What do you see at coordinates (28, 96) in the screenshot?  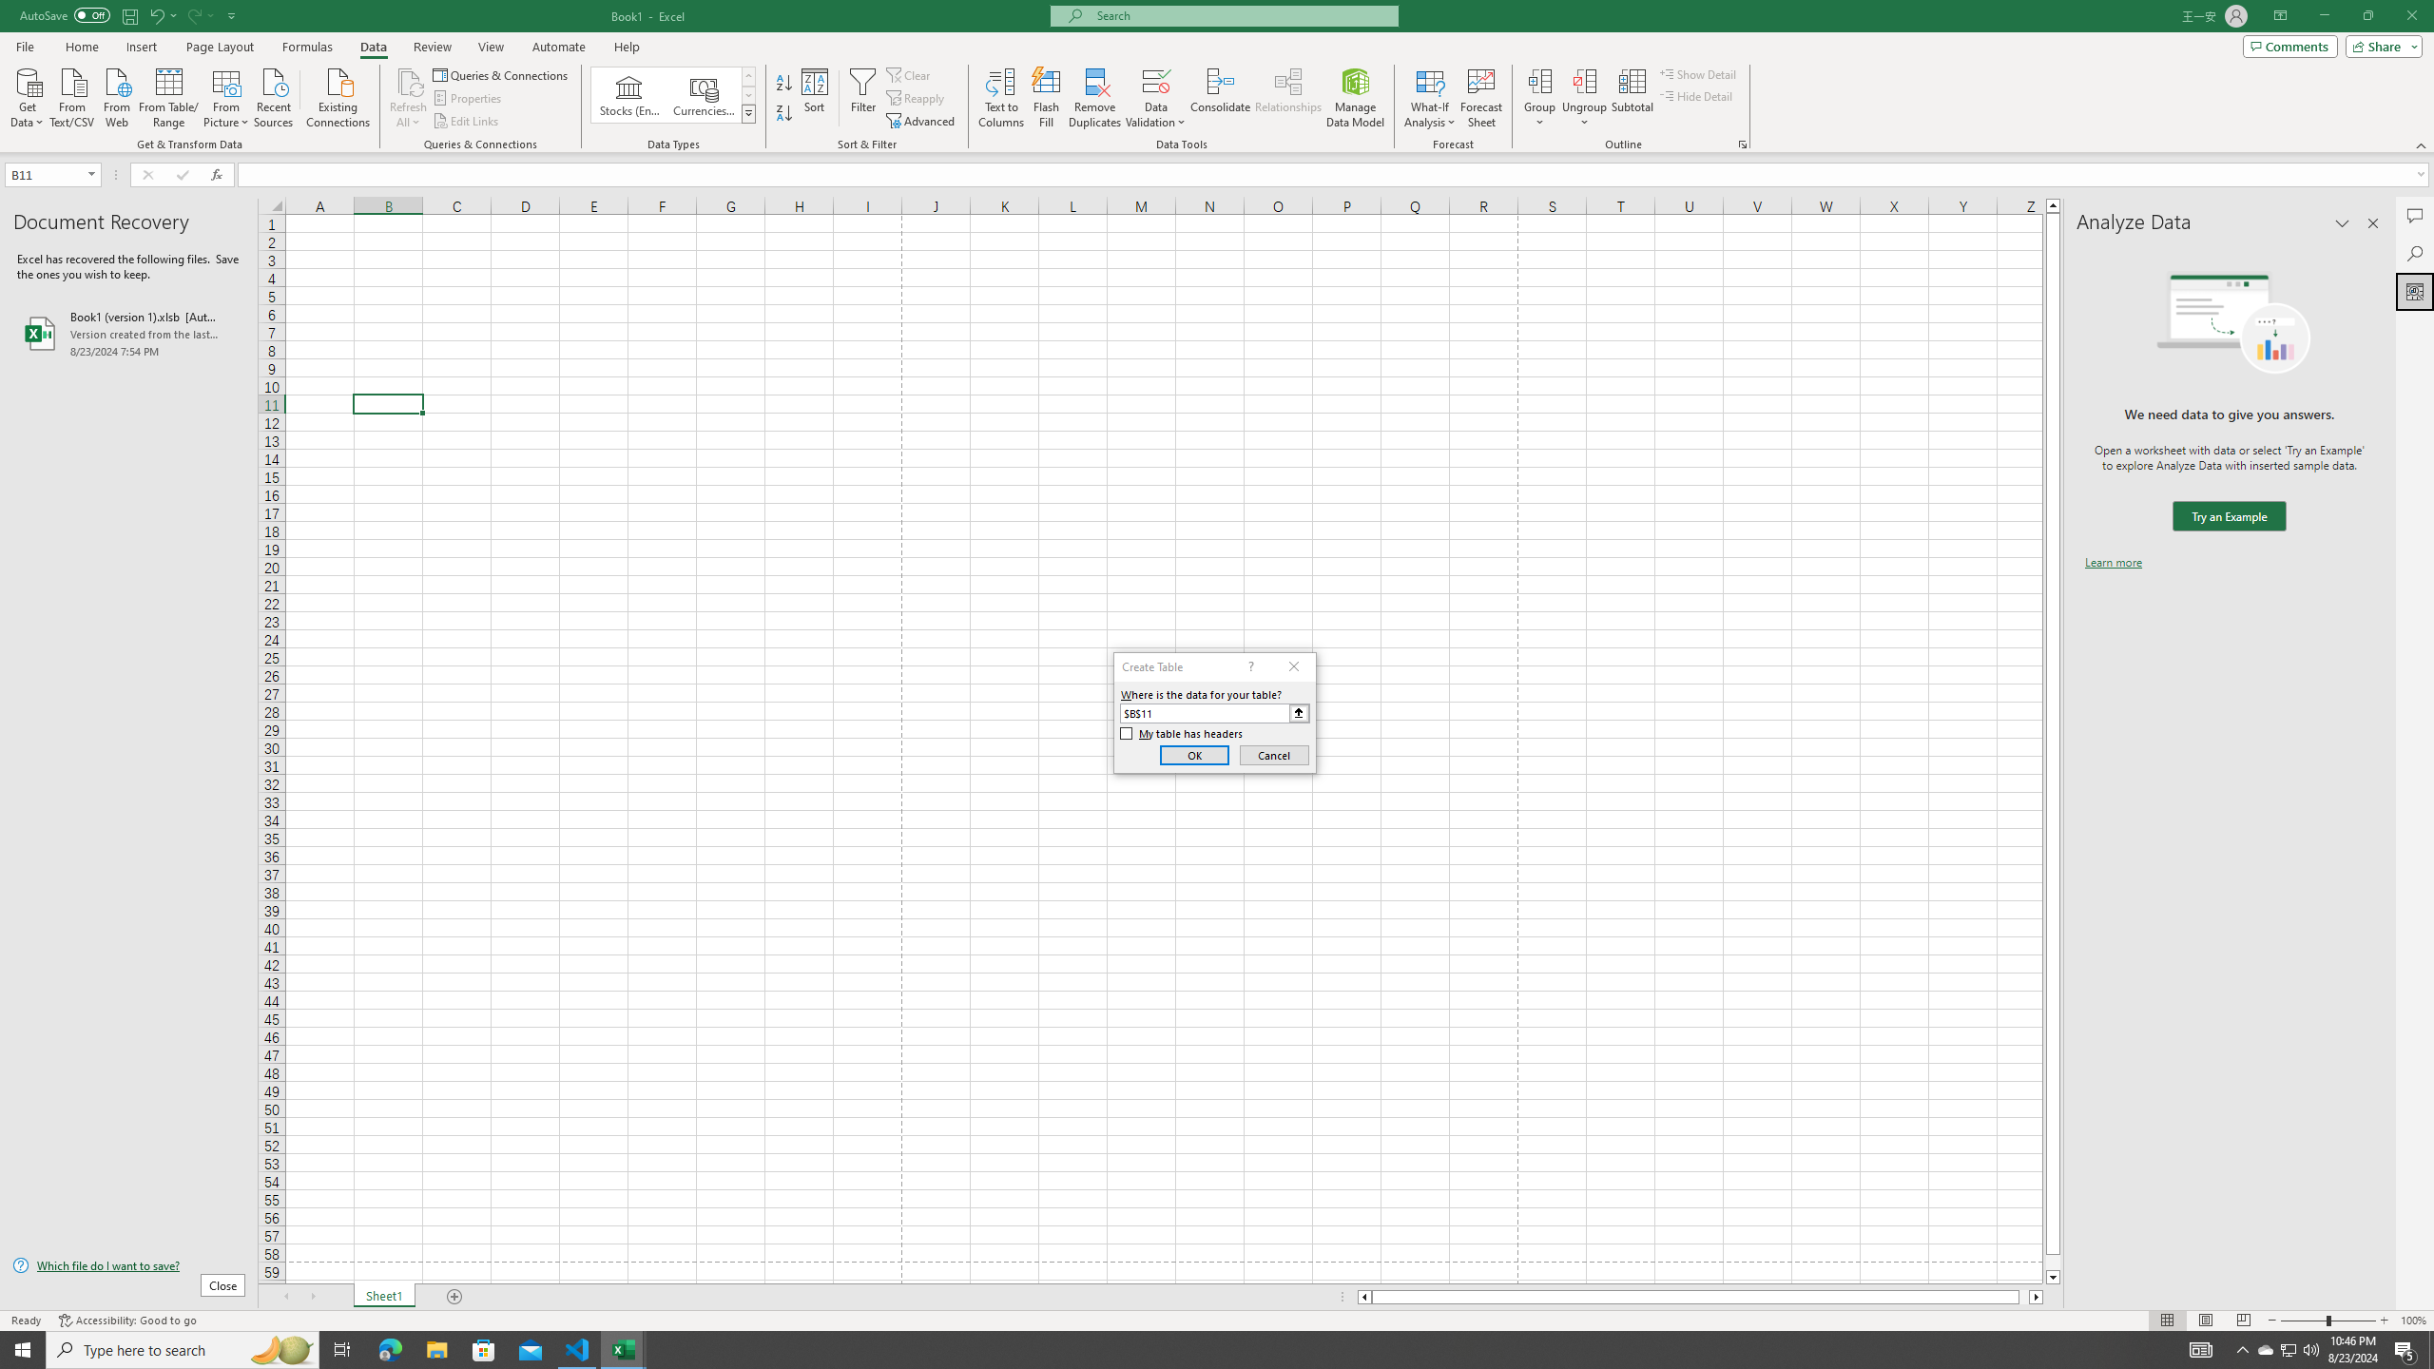 I see `Get Data` at bounding box center [28, 96].